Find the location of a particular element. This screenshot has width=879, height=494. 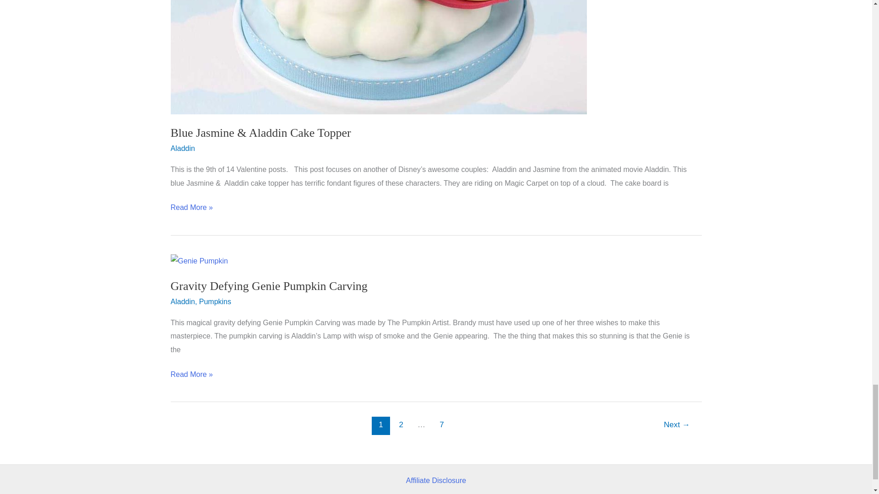

Aladdin is located at coordinates (182, 302).